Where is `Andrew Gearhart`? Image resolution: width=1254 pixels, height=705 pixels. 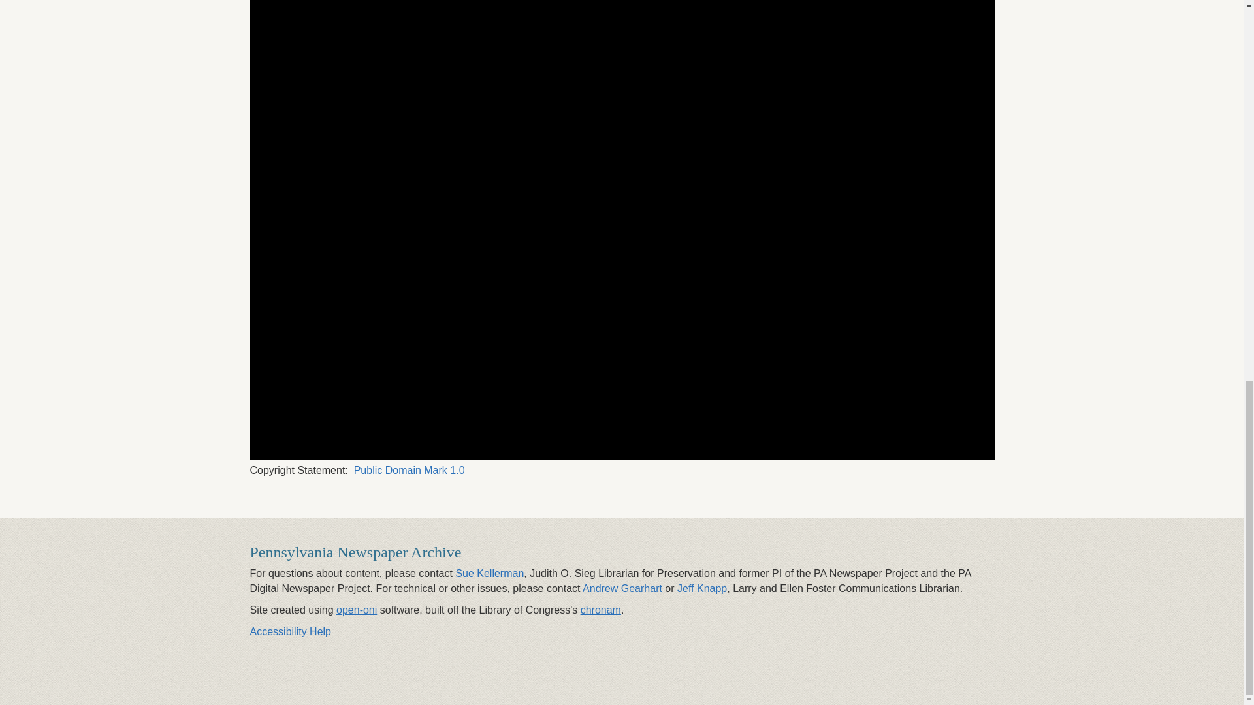
Andrew Gearhart is located at coordinates (622, 589).